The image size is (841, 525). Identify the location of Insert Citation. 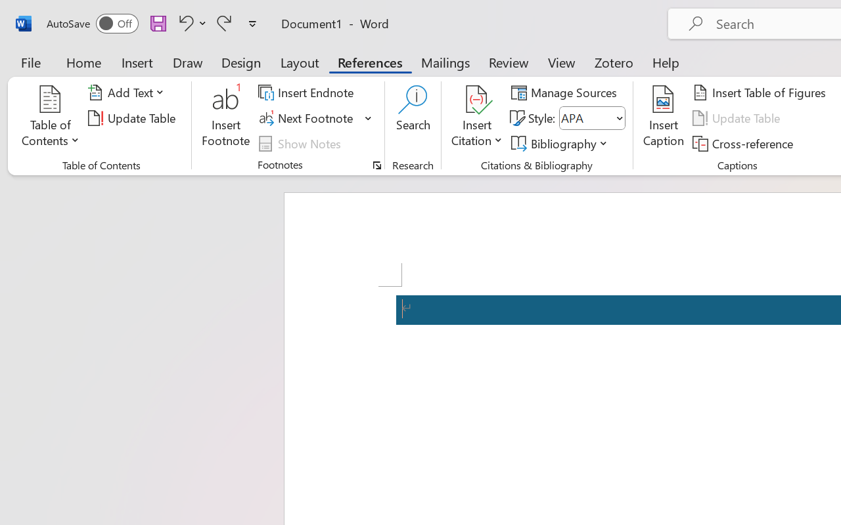
(477, 118).